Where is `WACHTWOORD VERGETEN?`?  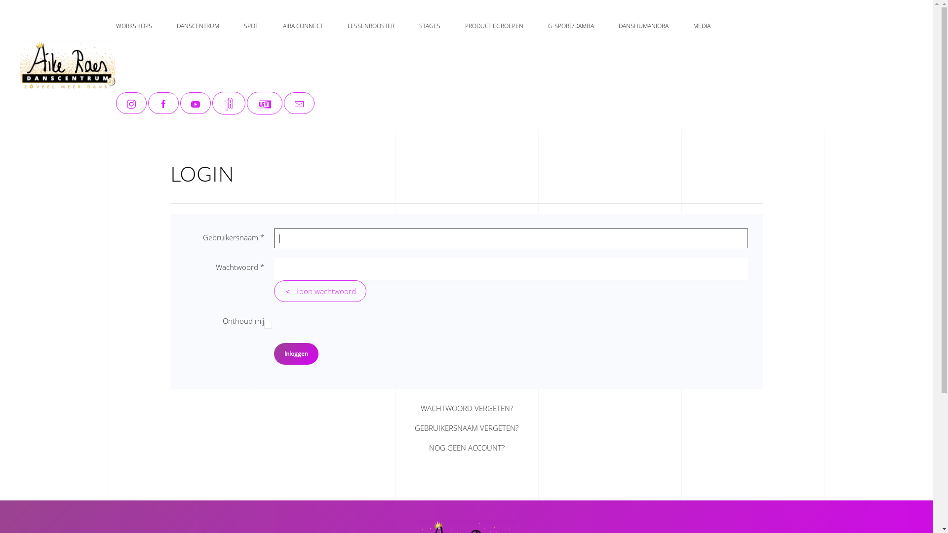 WACHTWOORD VERGETEN? is located at coordinates (467, 409).